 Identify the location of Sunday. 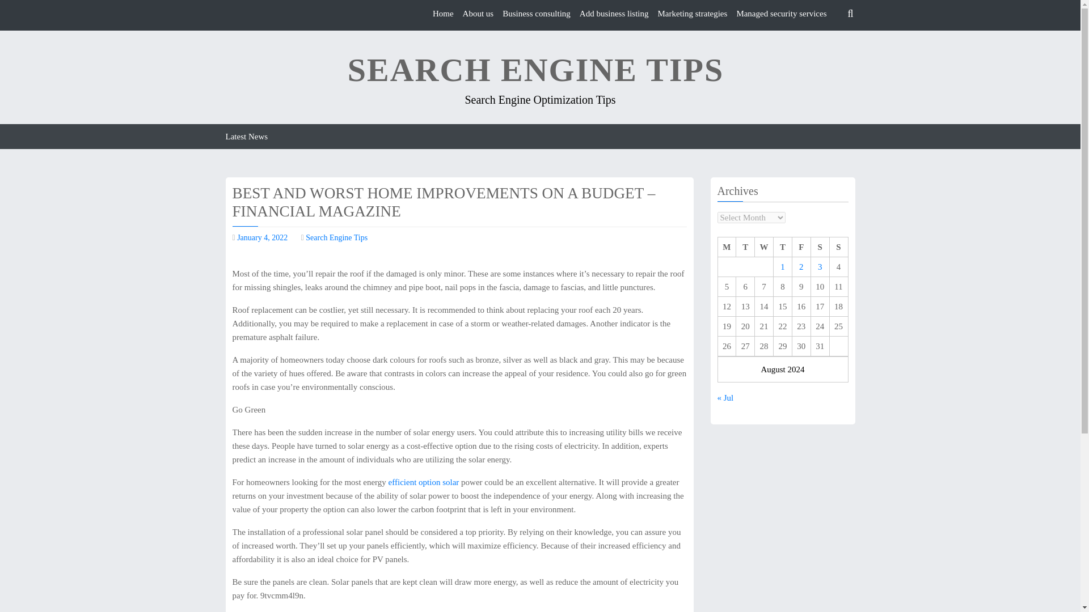
(838, 247).